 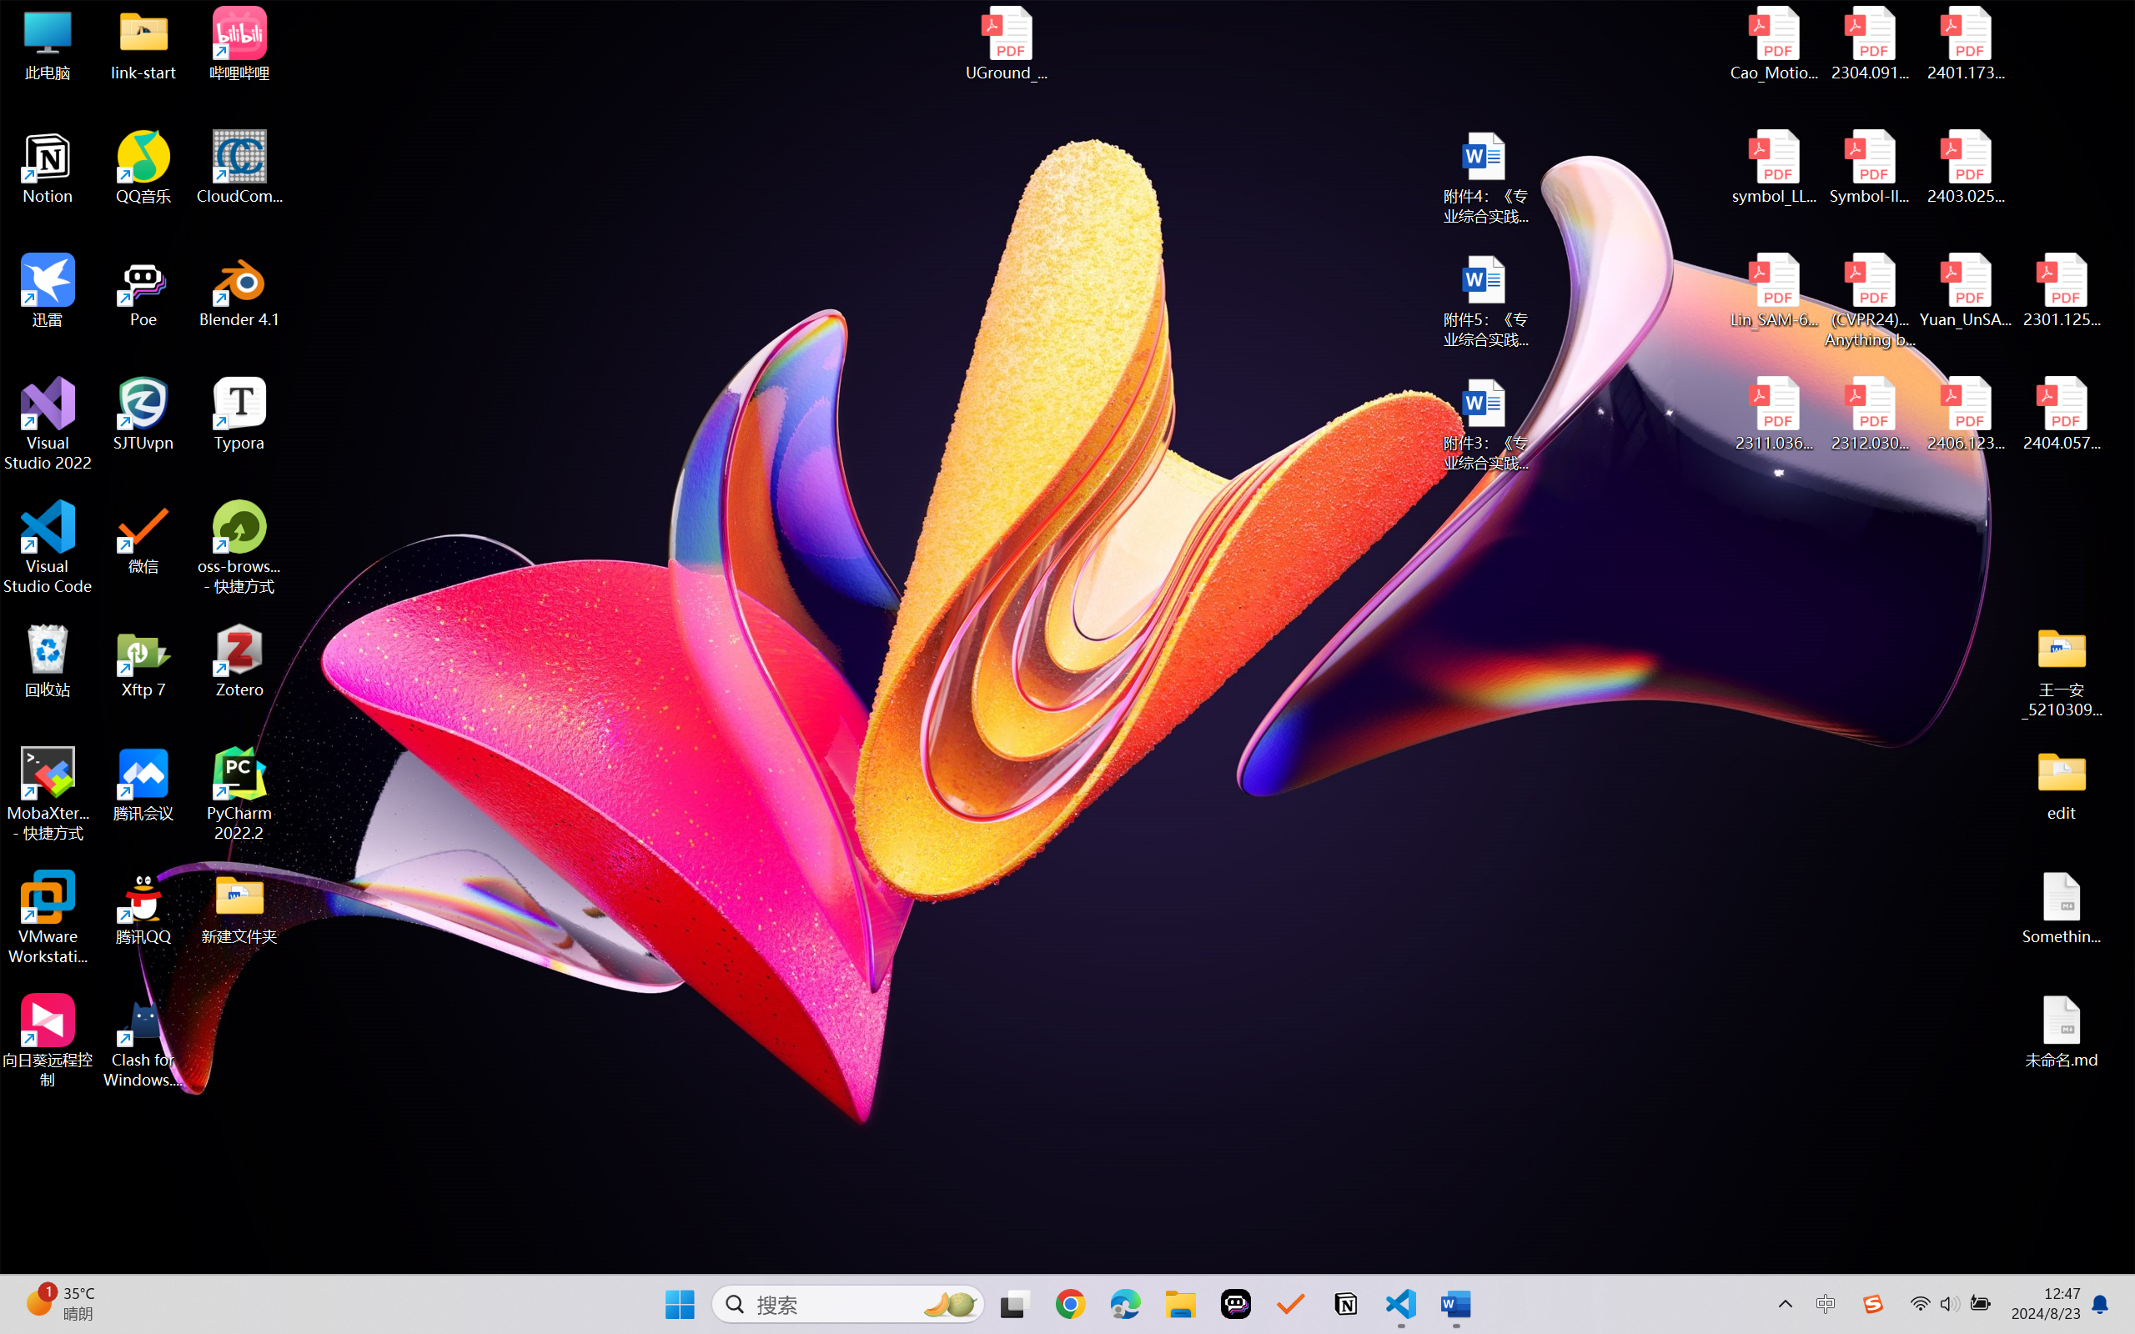 What do you see at coordinates (1965, 168) in the screenshot?
I see `2403.02502v1.pdf` at bounding box center [1965, 168].